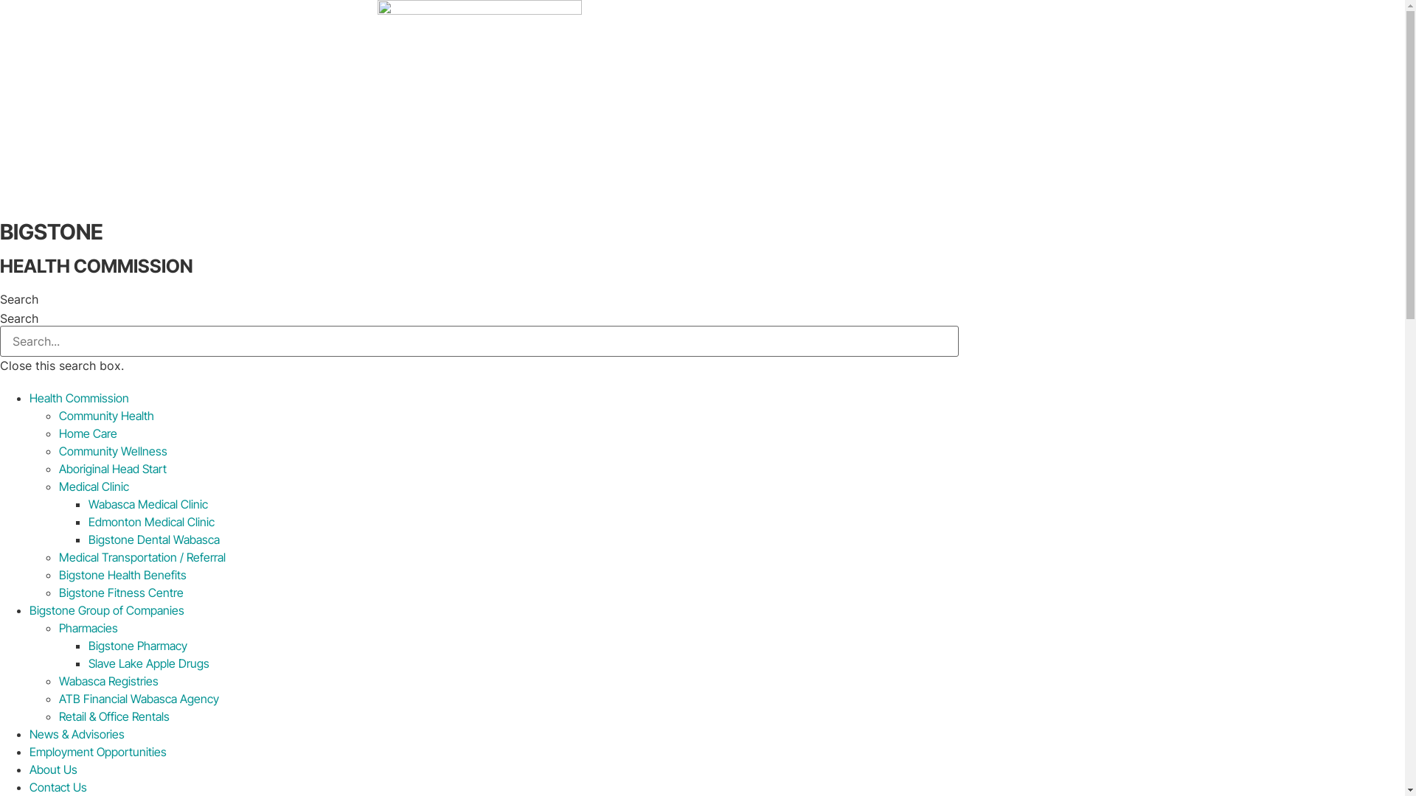 The height and width of the screenshot is (796, 1416). I want to click on ATB Financial Wabasca Agency, so click(139, 699).